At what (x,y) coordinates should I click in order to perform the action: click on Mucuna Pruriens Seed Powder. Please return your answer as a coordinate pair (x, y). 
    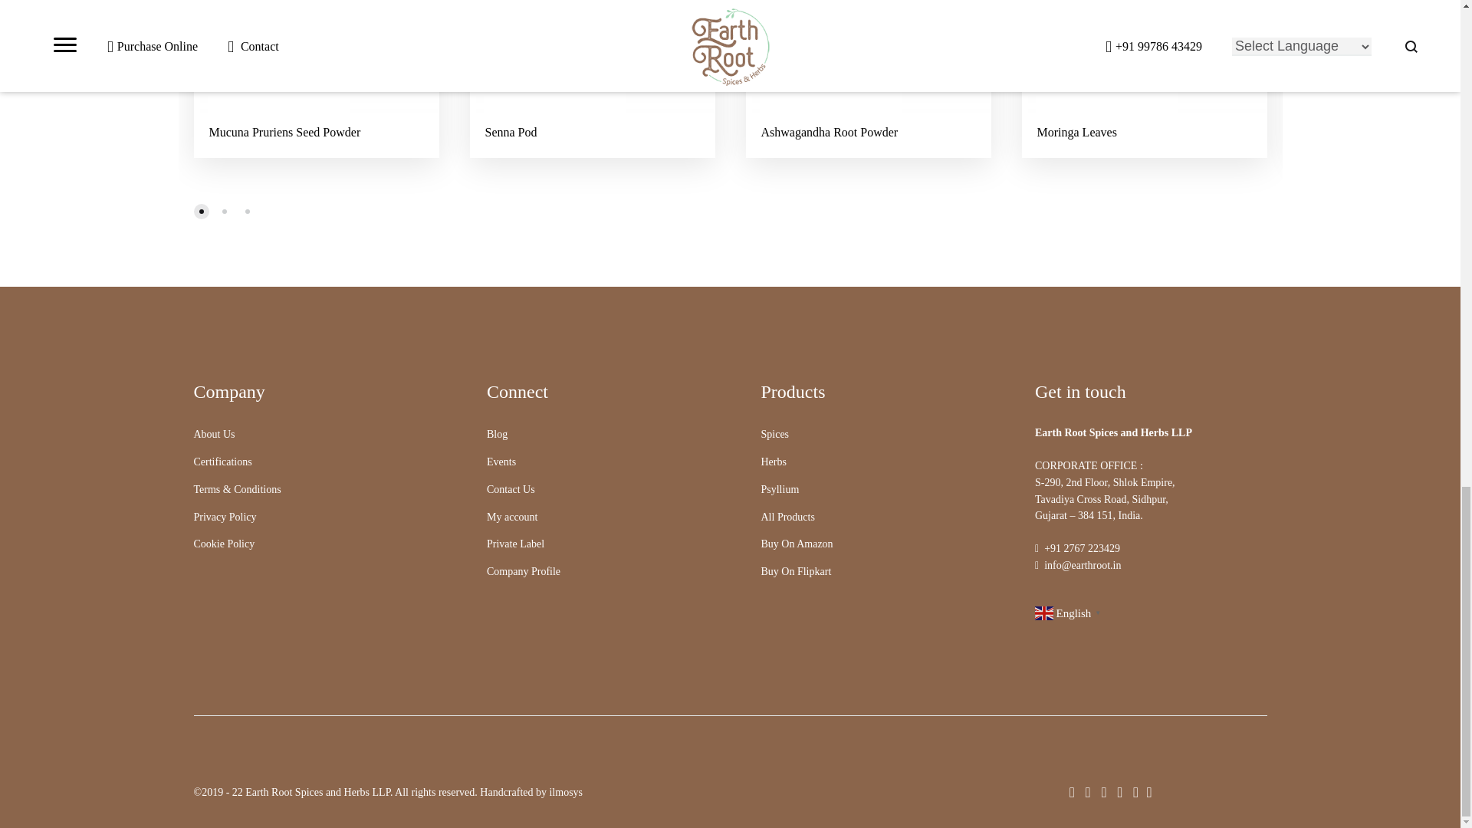
    Looking at the image, I should click on (284, 132).